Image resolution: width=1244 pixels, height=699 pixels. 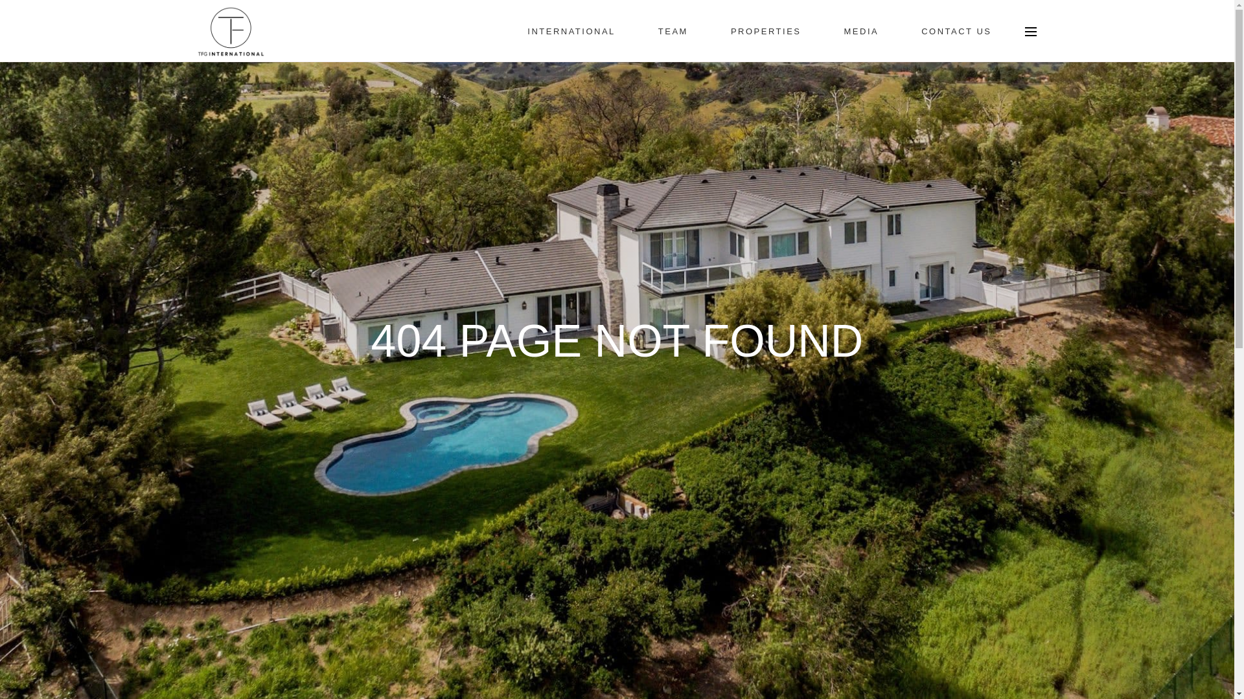 What do you see at coordinates (956, 32) in the screenshot?
I see `CONTACT US` at bounding box center [956, 32].